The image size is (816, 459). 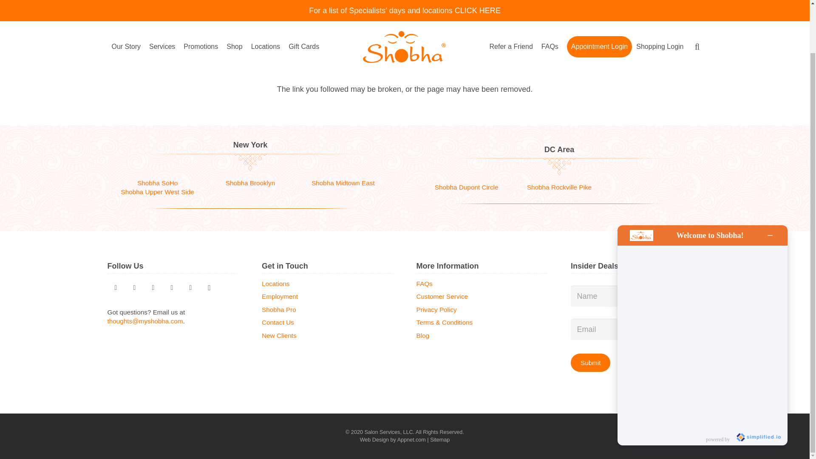 I want to click on YouTube, so click(x=172, y=287).